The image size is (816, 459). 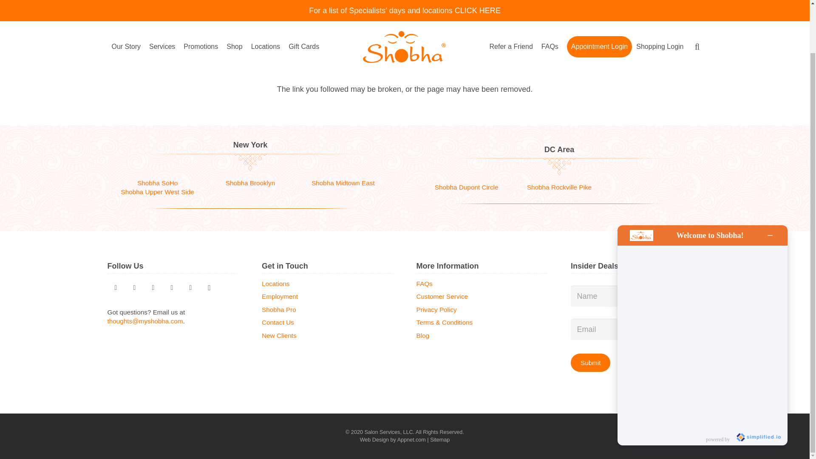 I want to click on YouTube, so click(x=172, y=287).